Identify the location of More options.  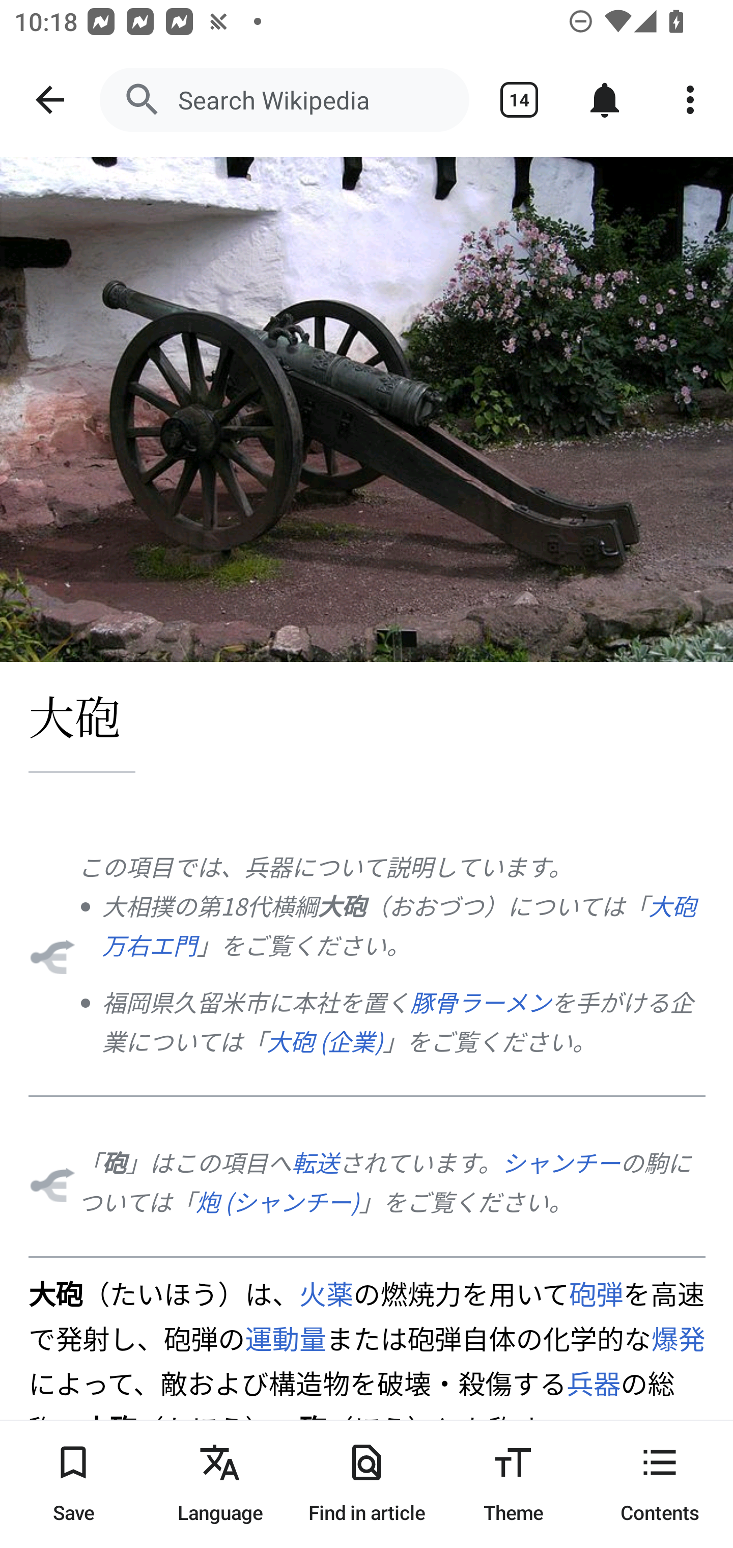
(690, 100).